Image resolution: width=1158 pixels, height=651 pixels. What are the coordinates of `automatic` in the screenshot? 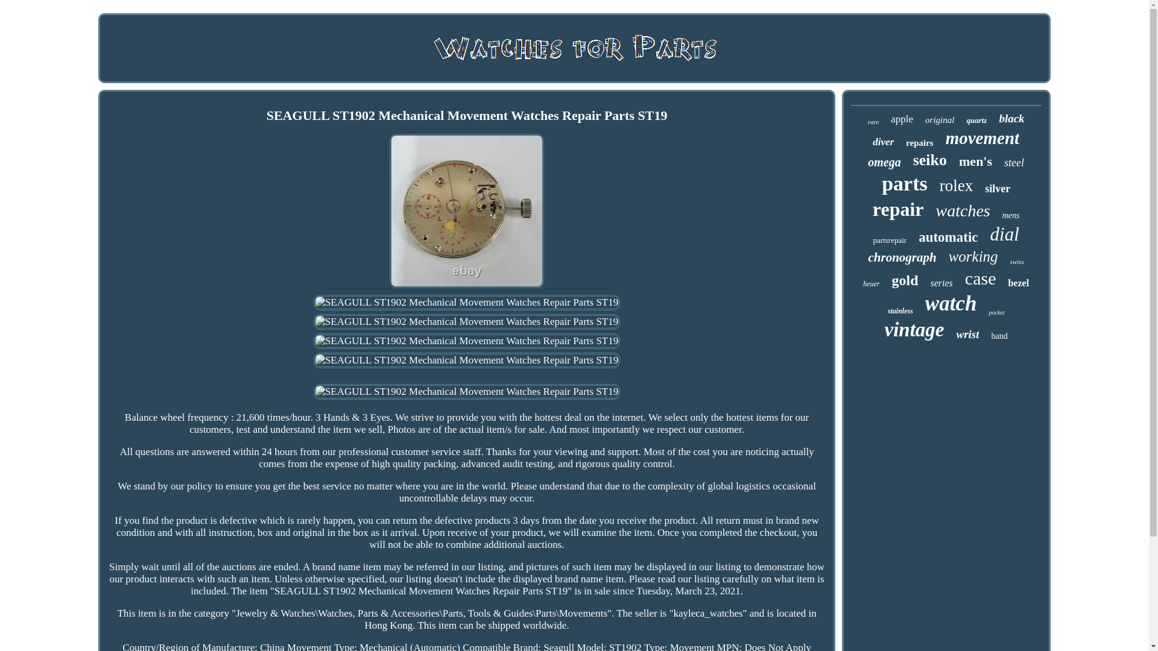 It's located at (948, 237).